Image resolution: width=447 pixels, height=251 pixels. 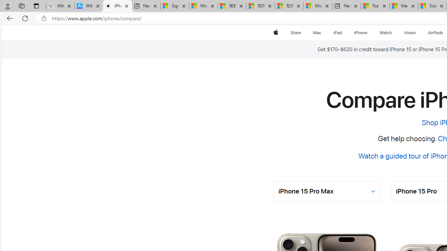 I want to click on Watch menu, so click(x=393, y=33).